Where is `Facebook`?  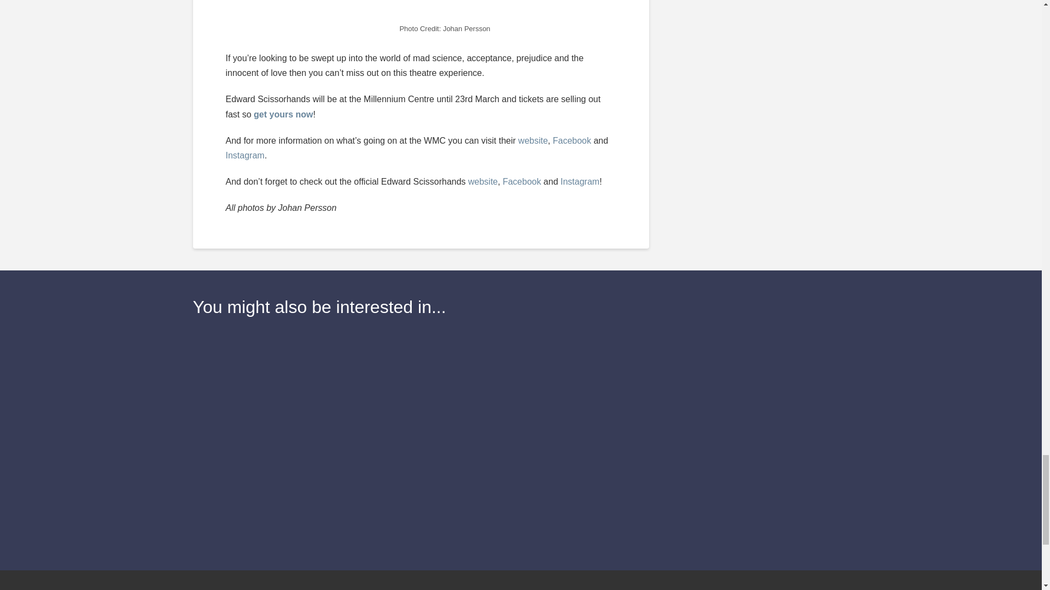 Facebook is located at coordinates (522, 181).